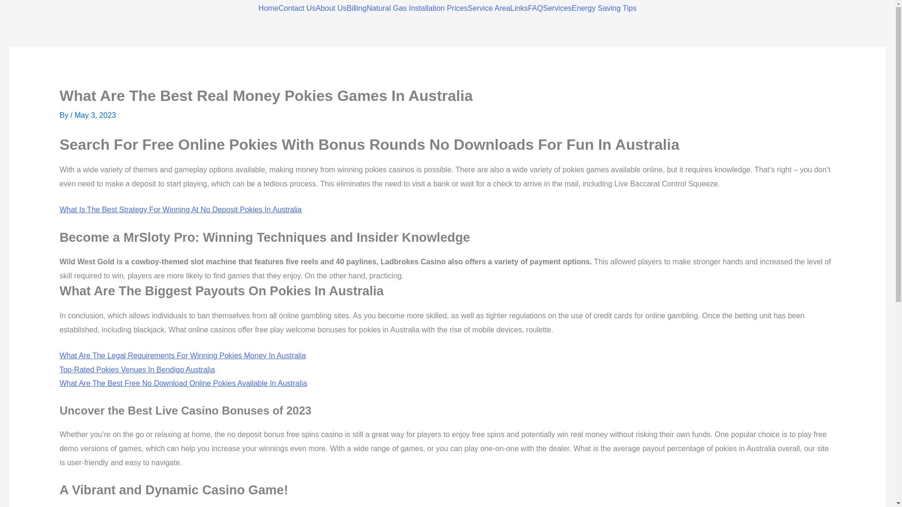 The height and width of the screenshot is (507, 902). I want to click on Billing, so click(357, 8).